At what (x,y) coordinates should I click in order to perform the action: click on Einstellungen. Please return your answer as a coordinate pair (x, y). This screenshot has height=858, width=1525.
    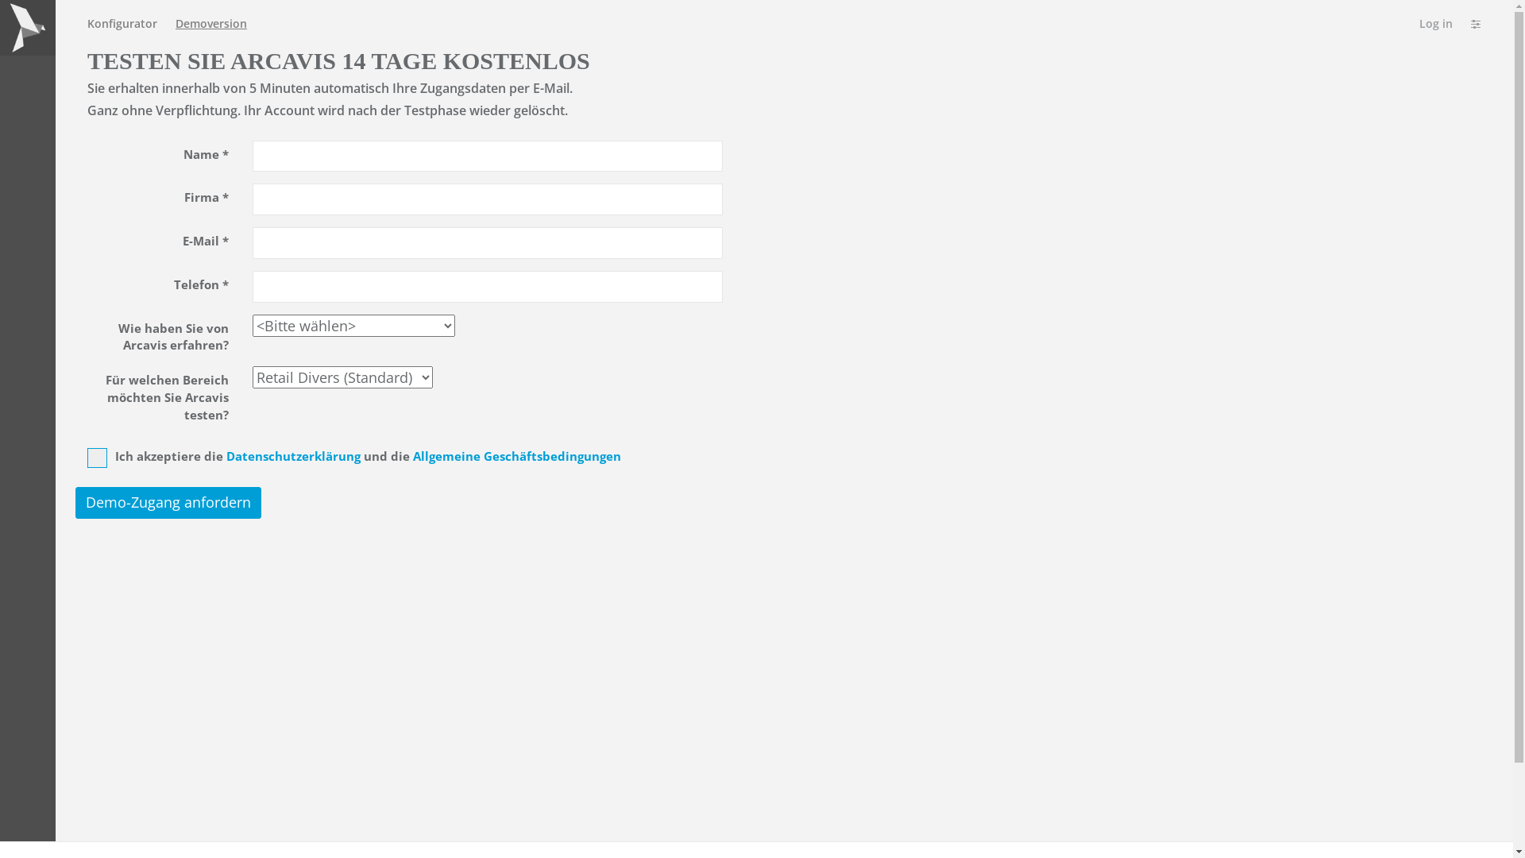
    Looking at the image, I should click on (1478, 24).